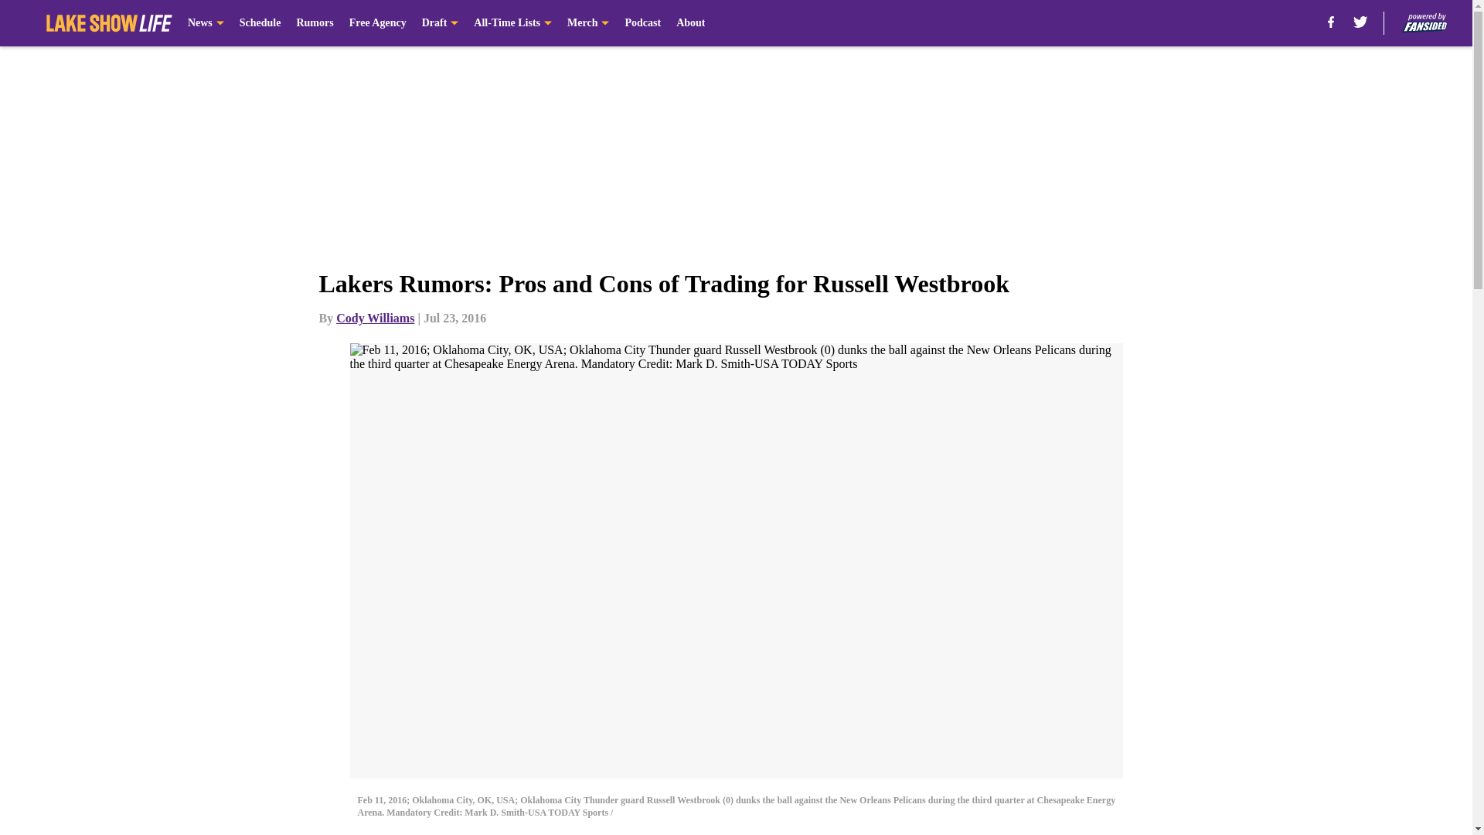  Describe the element at coordinates (440, 23) in the screenshot. I see `Draft` at that location.